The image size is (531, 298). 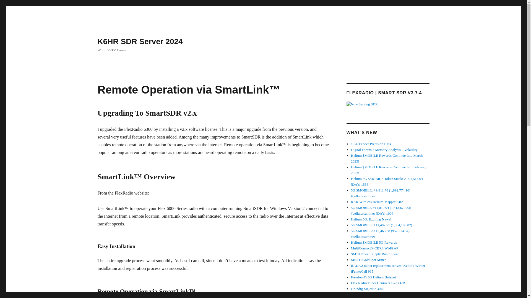 What do you see at coordinates (373, 277) in the screenshot?
I see `FreedomFi 5G Helium Hotspot` at bounding box center [373, 277].